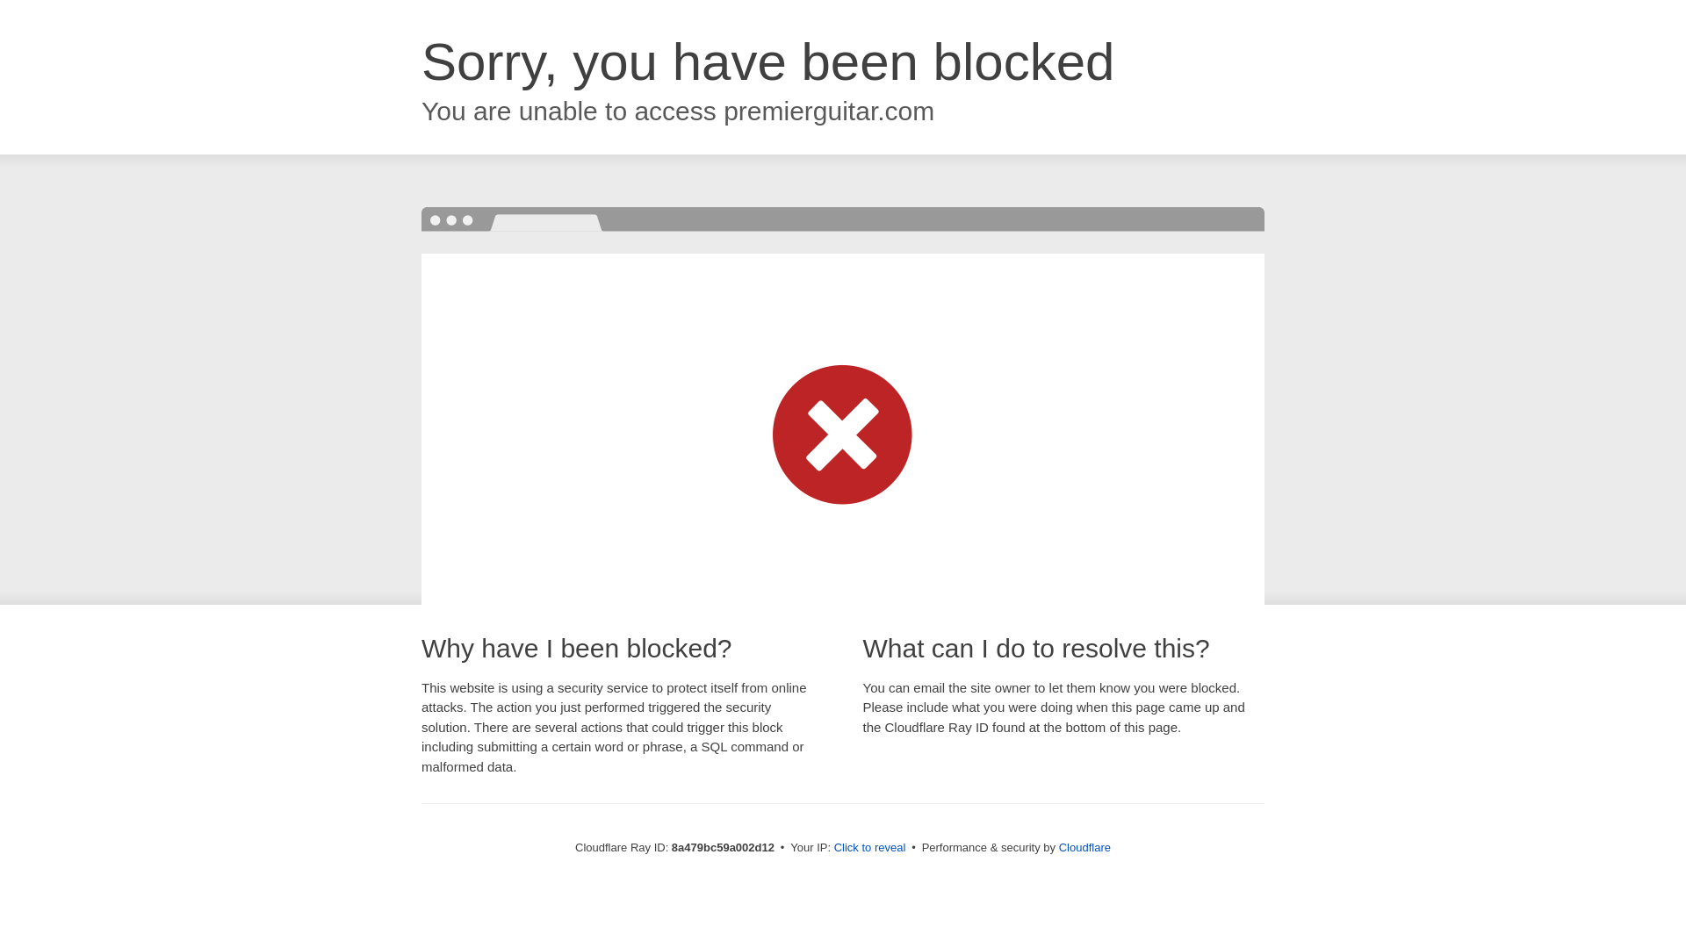 The image size is (1686, 948). What do you see at coordinates (1084, 847) in the screenshot?
I see `Cloudflare` at bounding box center [1084, 847].